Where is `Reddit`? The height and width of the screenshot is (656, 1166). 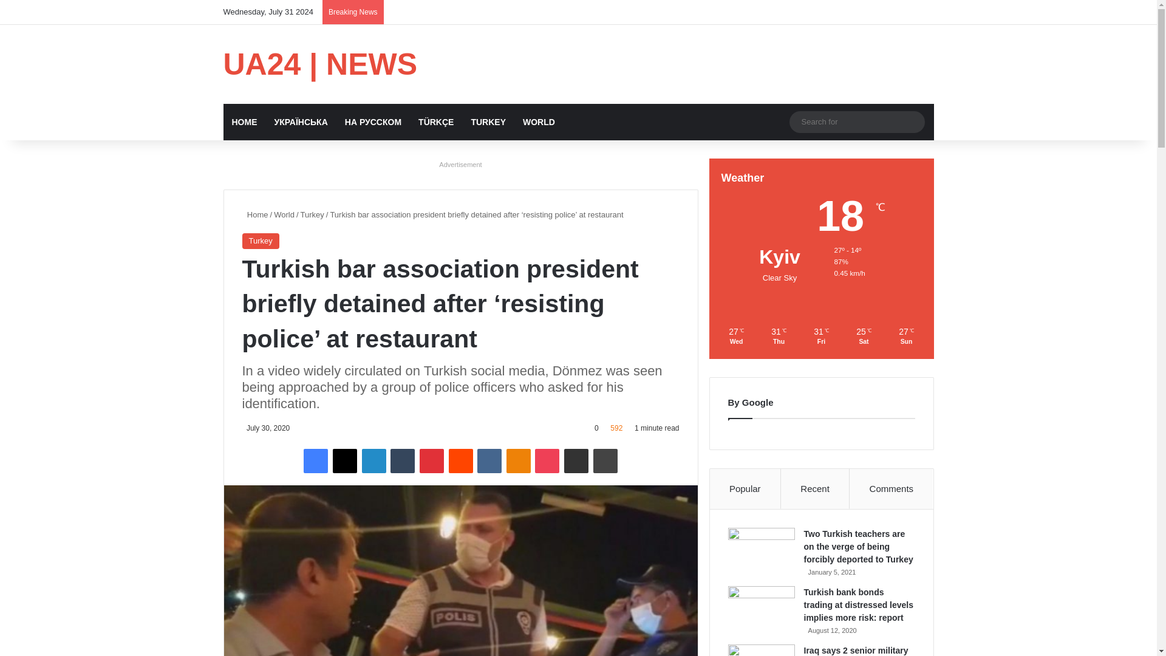
Reddit is located at coordinates (460, 460).